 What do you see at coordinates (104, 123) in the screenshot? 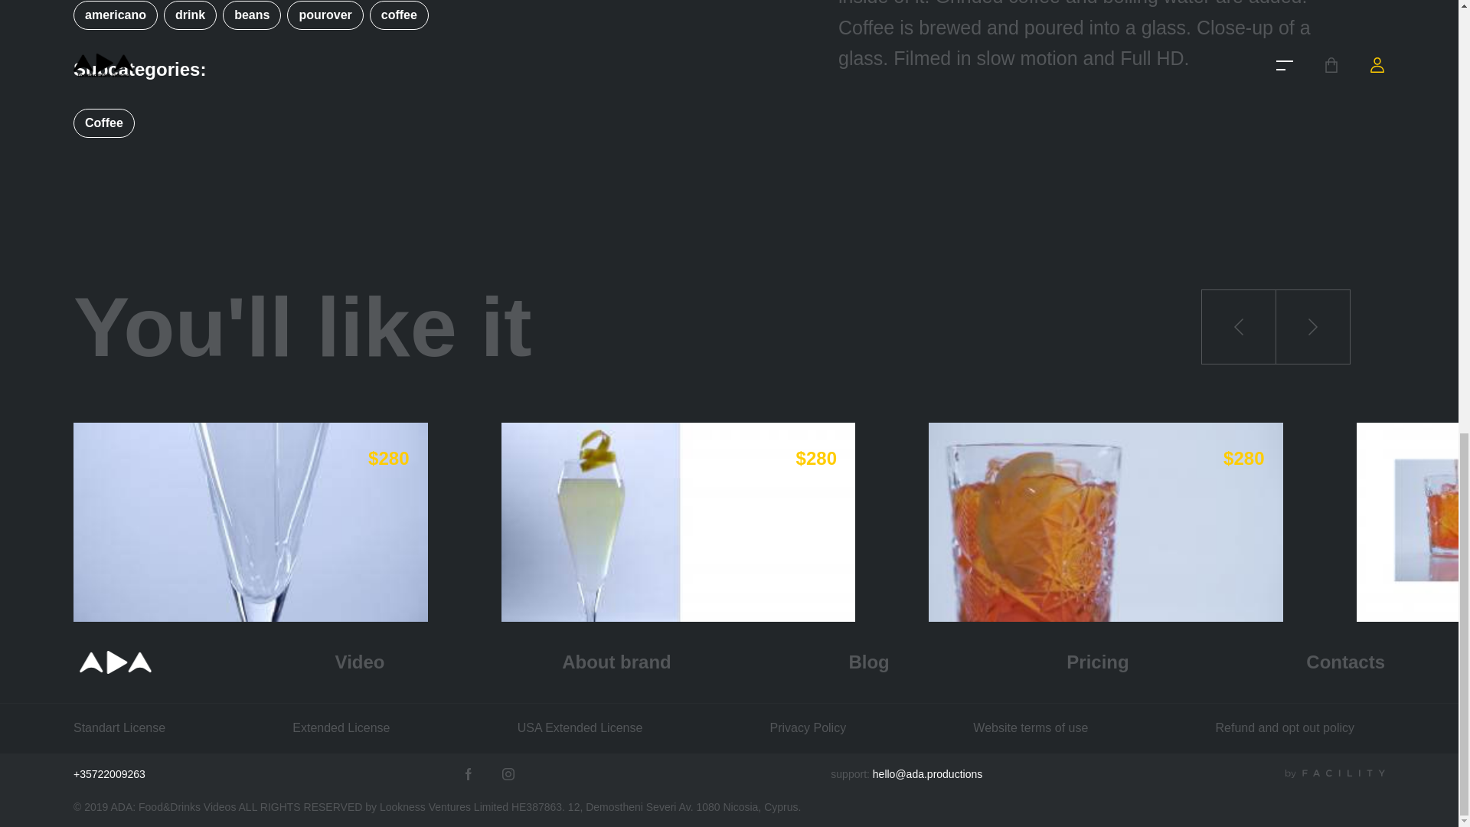
I see `Coffee` at bounding box center [104, 123].